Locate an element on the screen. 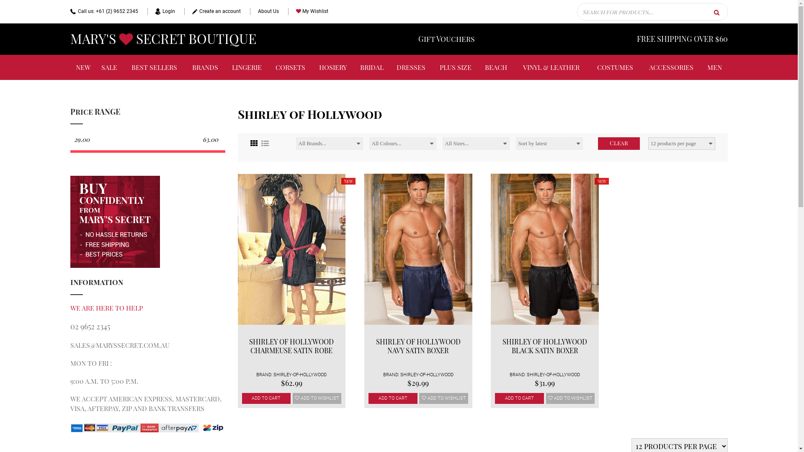  COSTUMES is located at coordinates (615, 67).